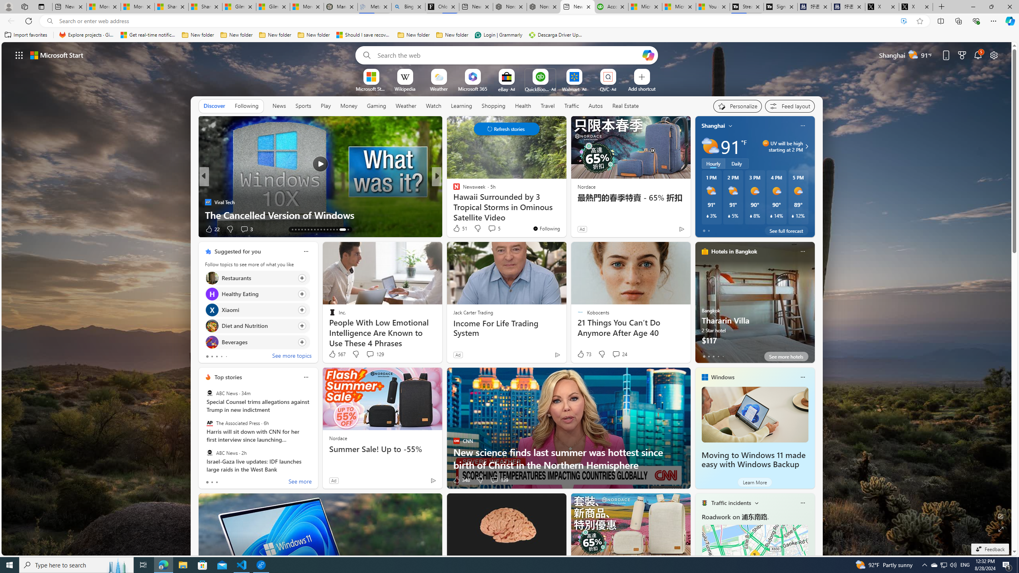 The height and width of the screenshot is (573, 1019). What do you see at coordinates (584, 354) in the screenshot?
I see `73 Like` at bounding box center [584, 354].